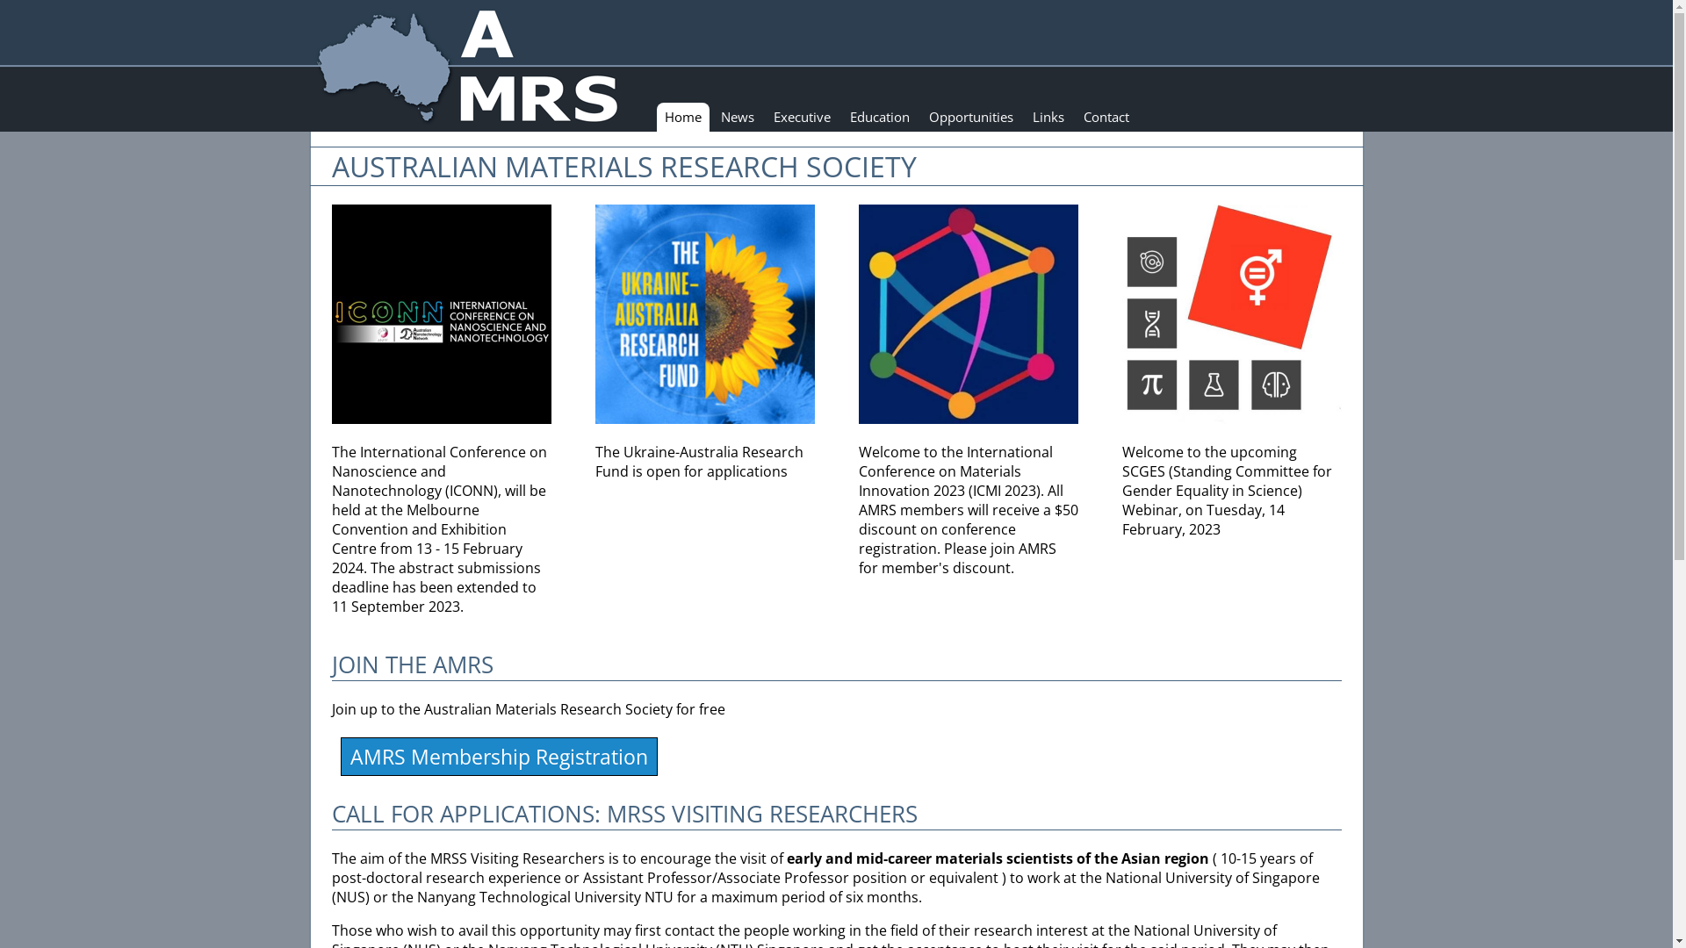  Describe the element at coordinates (705, 445) in the screenshot. I see `The Ukraine-Australia Research Fund is open for applications` at that location.